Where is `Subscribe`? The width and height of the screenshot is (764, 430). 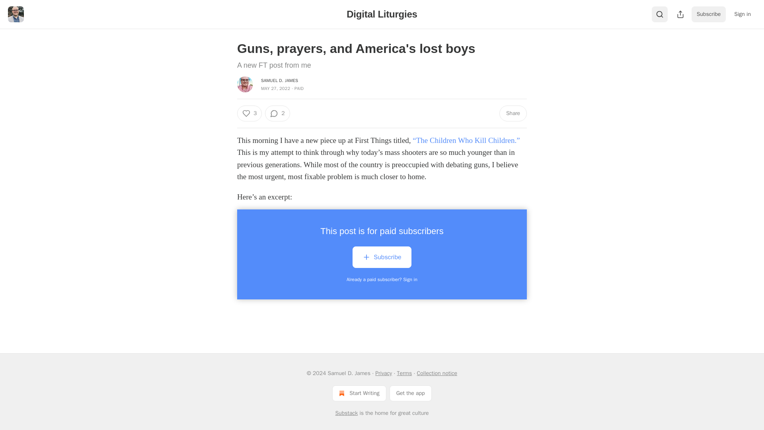 Subscribe is located at coordinates (381, 257).